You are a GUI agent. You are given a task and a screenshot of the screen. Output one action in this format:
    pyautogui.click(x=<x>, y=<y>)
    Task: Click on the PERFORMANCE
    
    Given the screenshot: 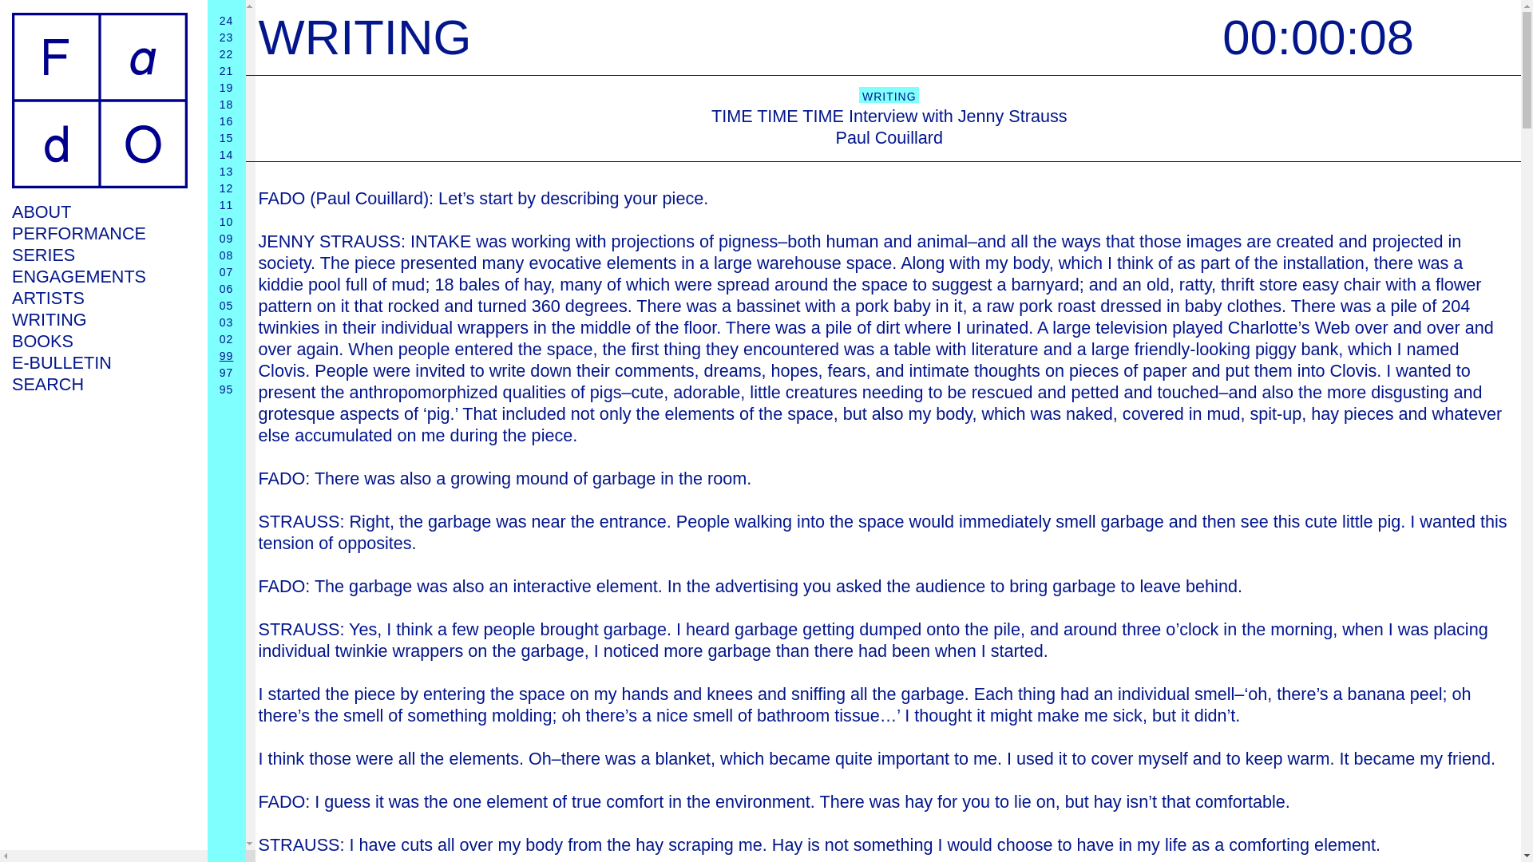 What is the action you would take?
    pyautogui.click(x=99, y=233)
    